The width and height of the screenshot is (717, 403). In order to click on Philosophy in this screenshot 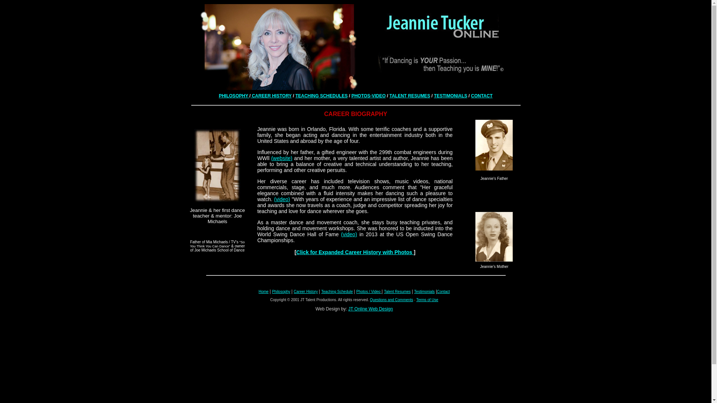, I will do `click(281, 292)`.